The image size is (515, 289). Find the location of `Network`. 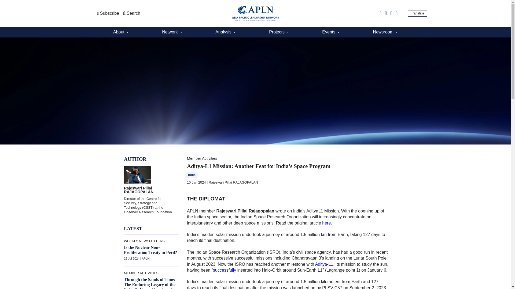

Network is located at coordinates (172, 32).